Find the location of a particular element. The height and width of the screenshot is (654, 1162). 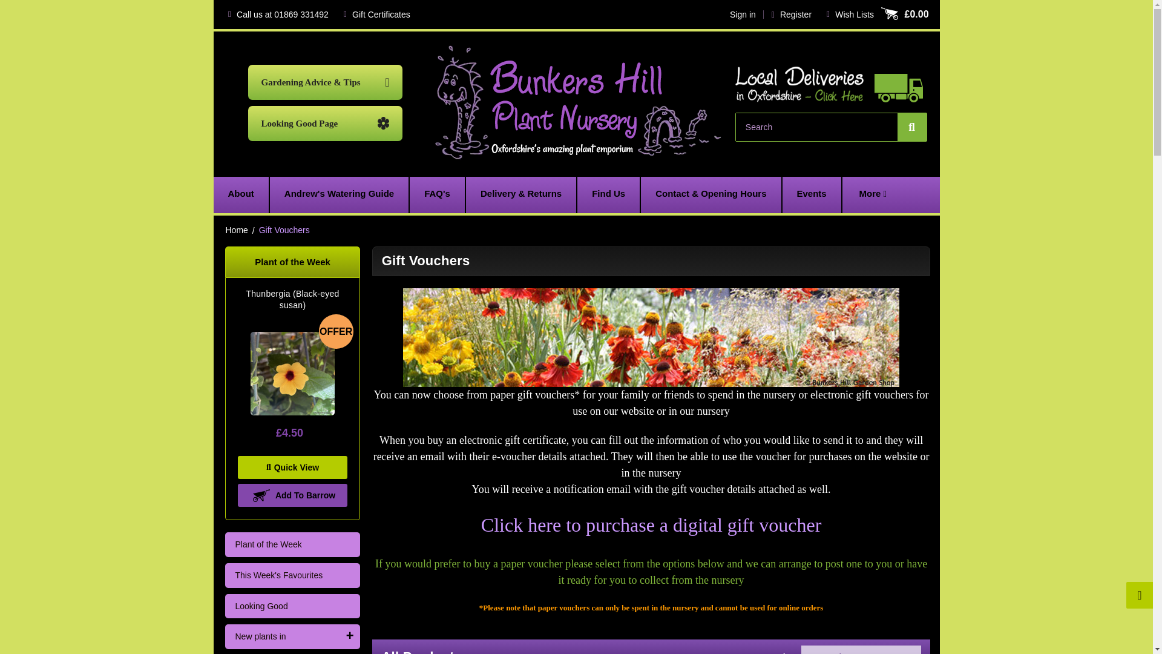

More is located at coordinates (873, 195).